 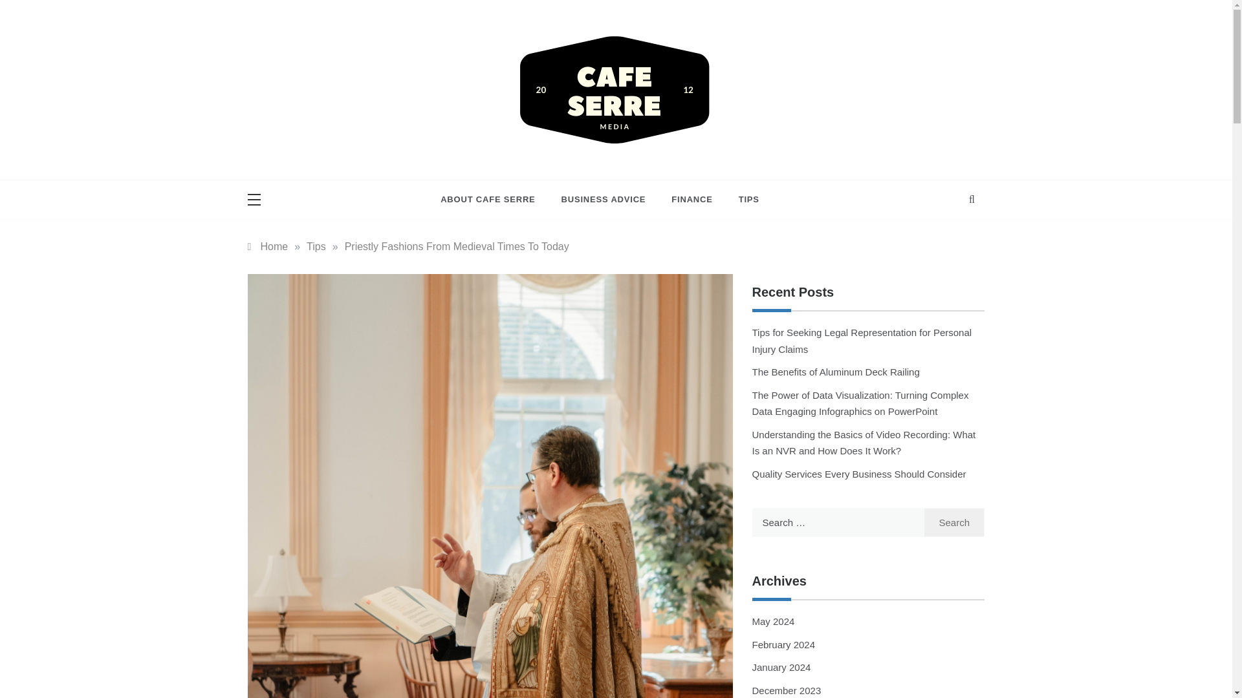 What do you see at coordinates (268, 246) in the screenshot?
I see `Home` at bounding box center [268, 246].